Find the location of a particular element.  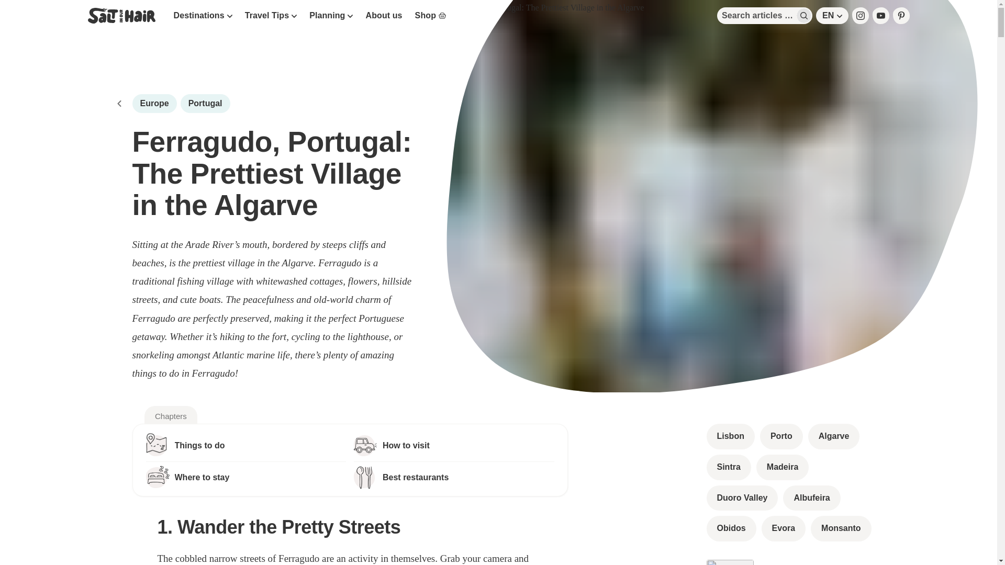

Europe is located at coordinates (154, 104).